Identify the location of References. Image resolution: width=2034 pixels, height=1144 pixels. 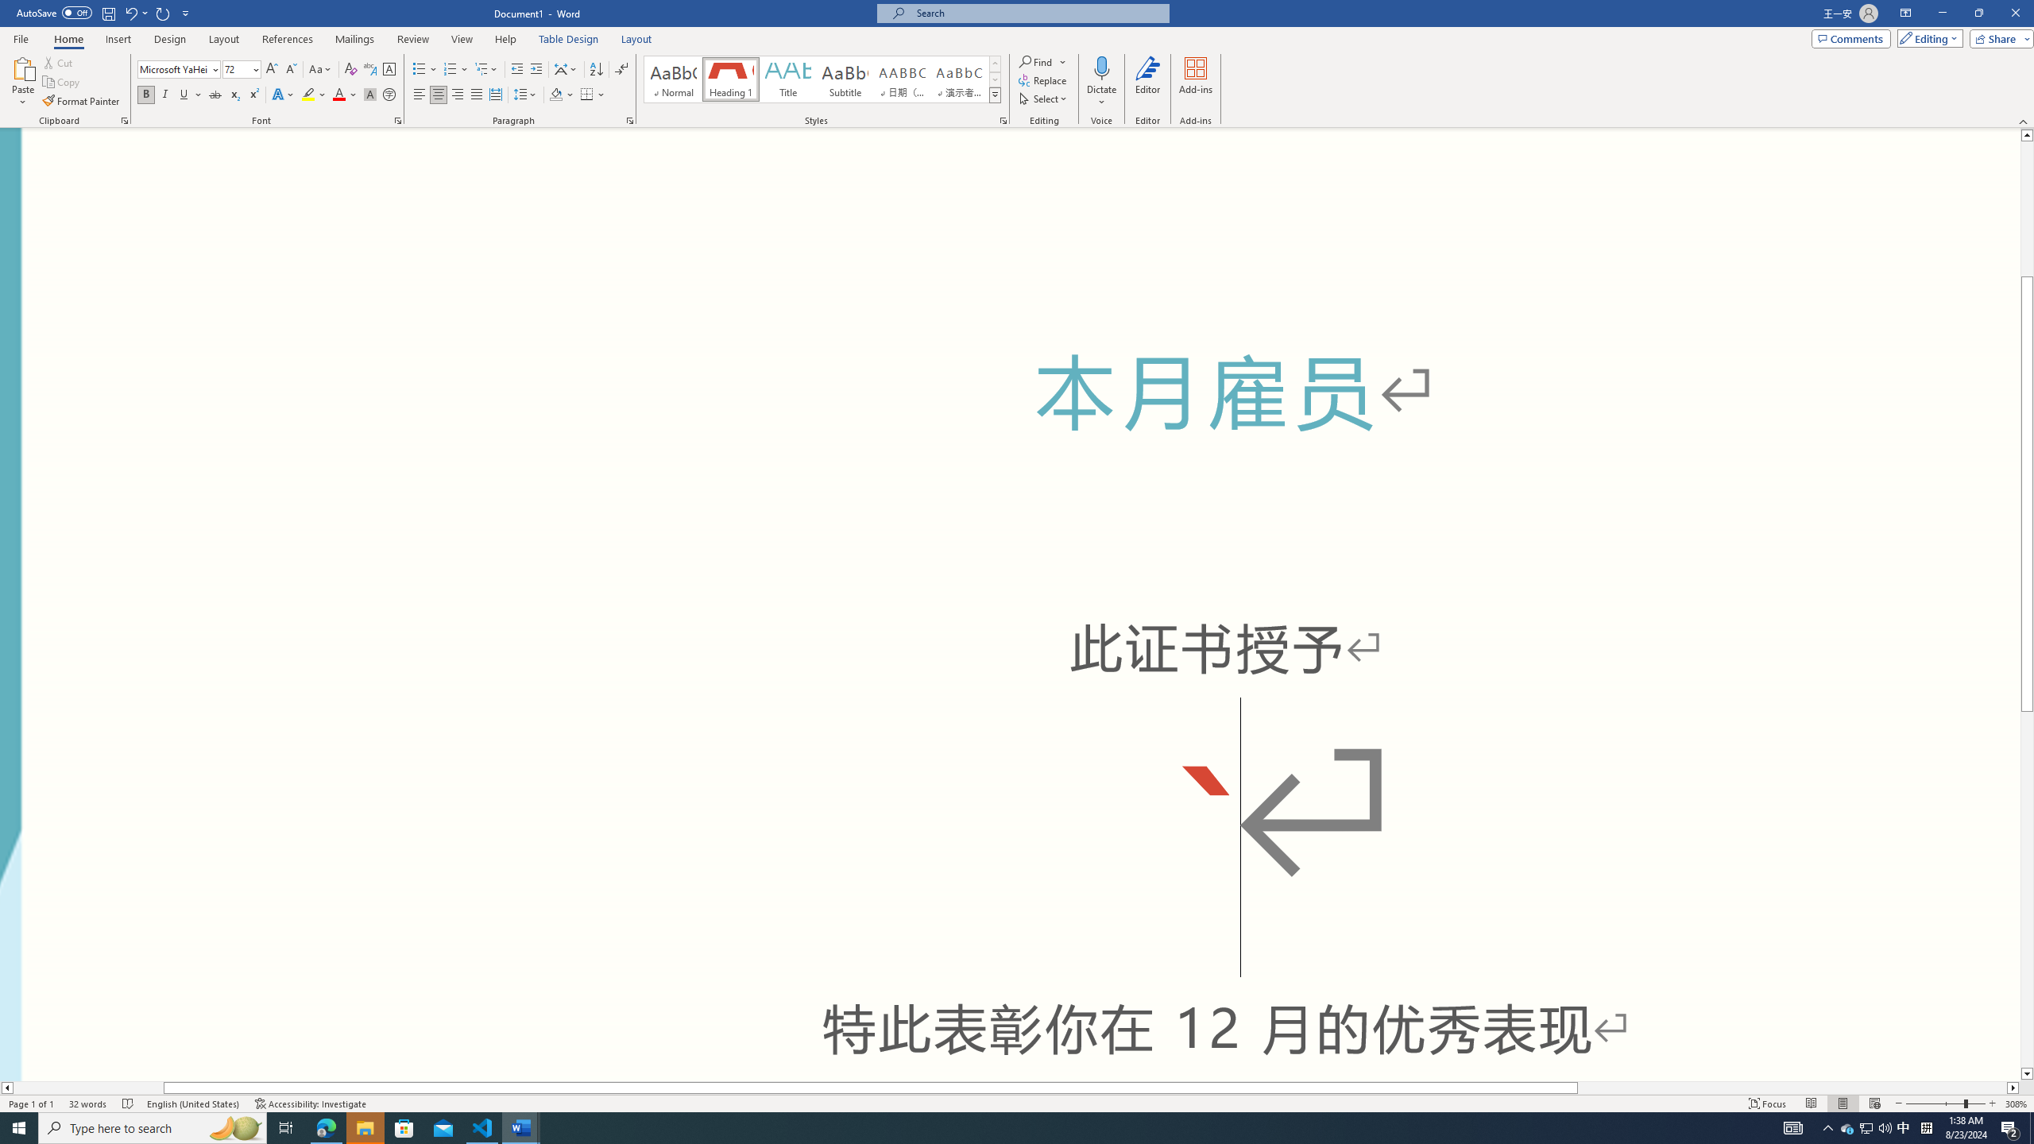
(288, 39).